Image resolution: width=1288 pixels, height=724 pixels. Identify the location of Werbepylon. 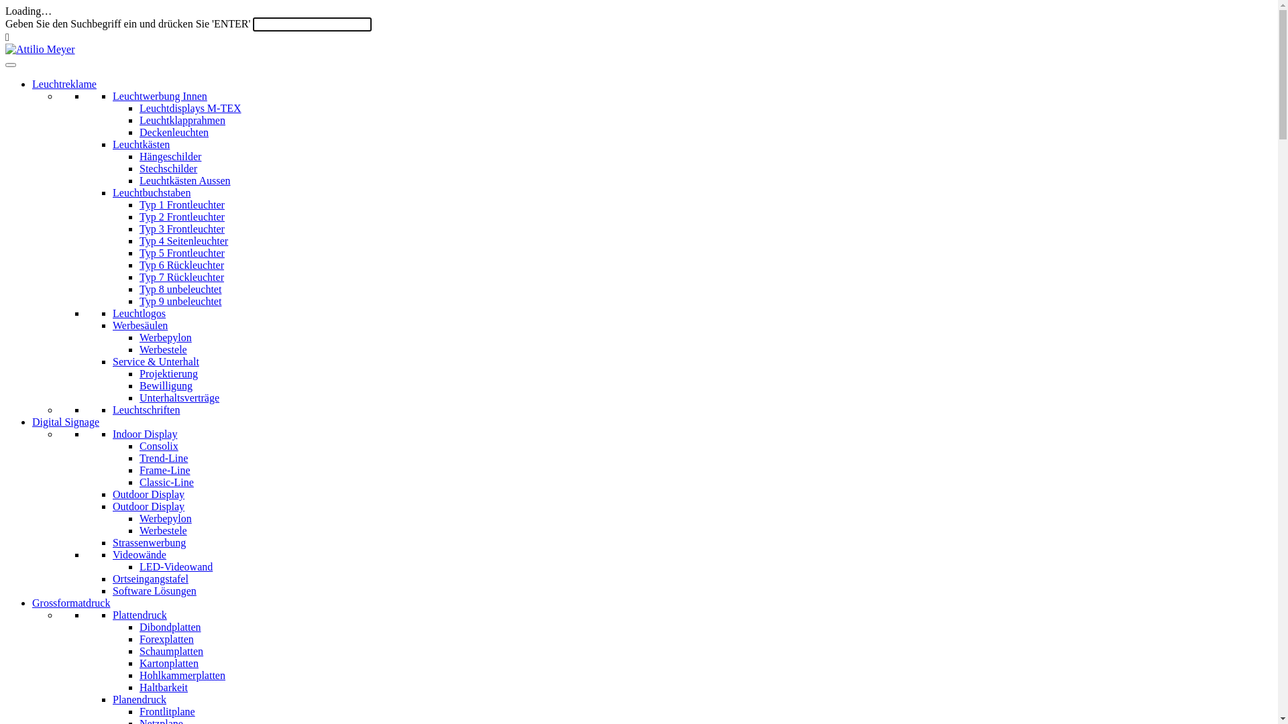
(166, 338).